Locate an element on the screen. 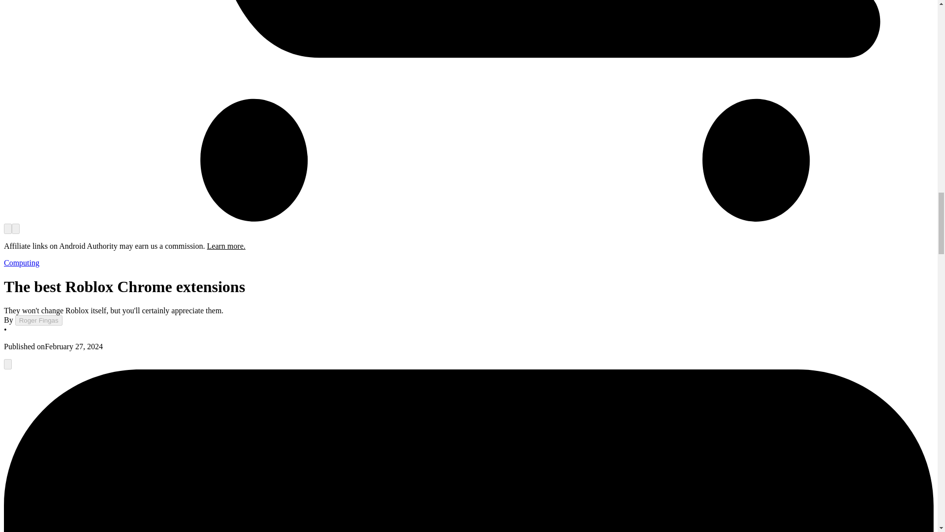  Computing is located at coordinates (22, 263).